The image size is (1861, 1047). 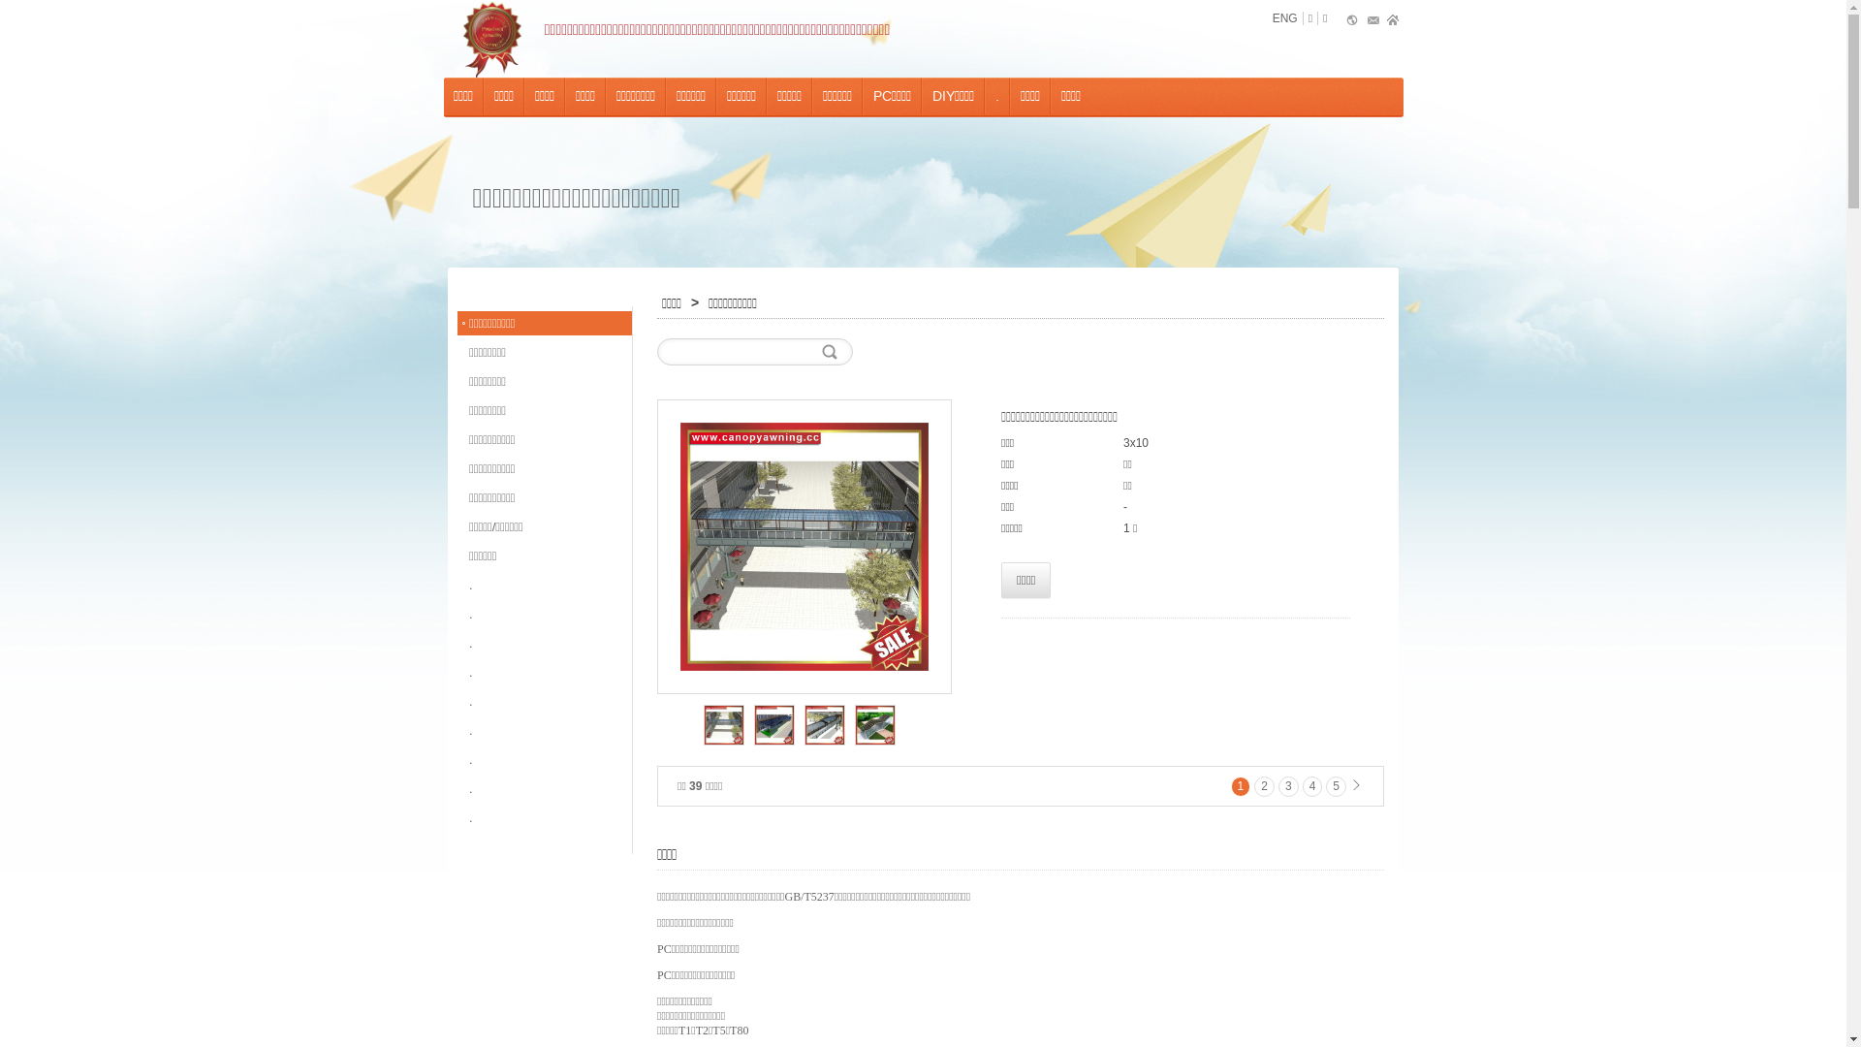 I want to click on ., so click(x=545, y=702).